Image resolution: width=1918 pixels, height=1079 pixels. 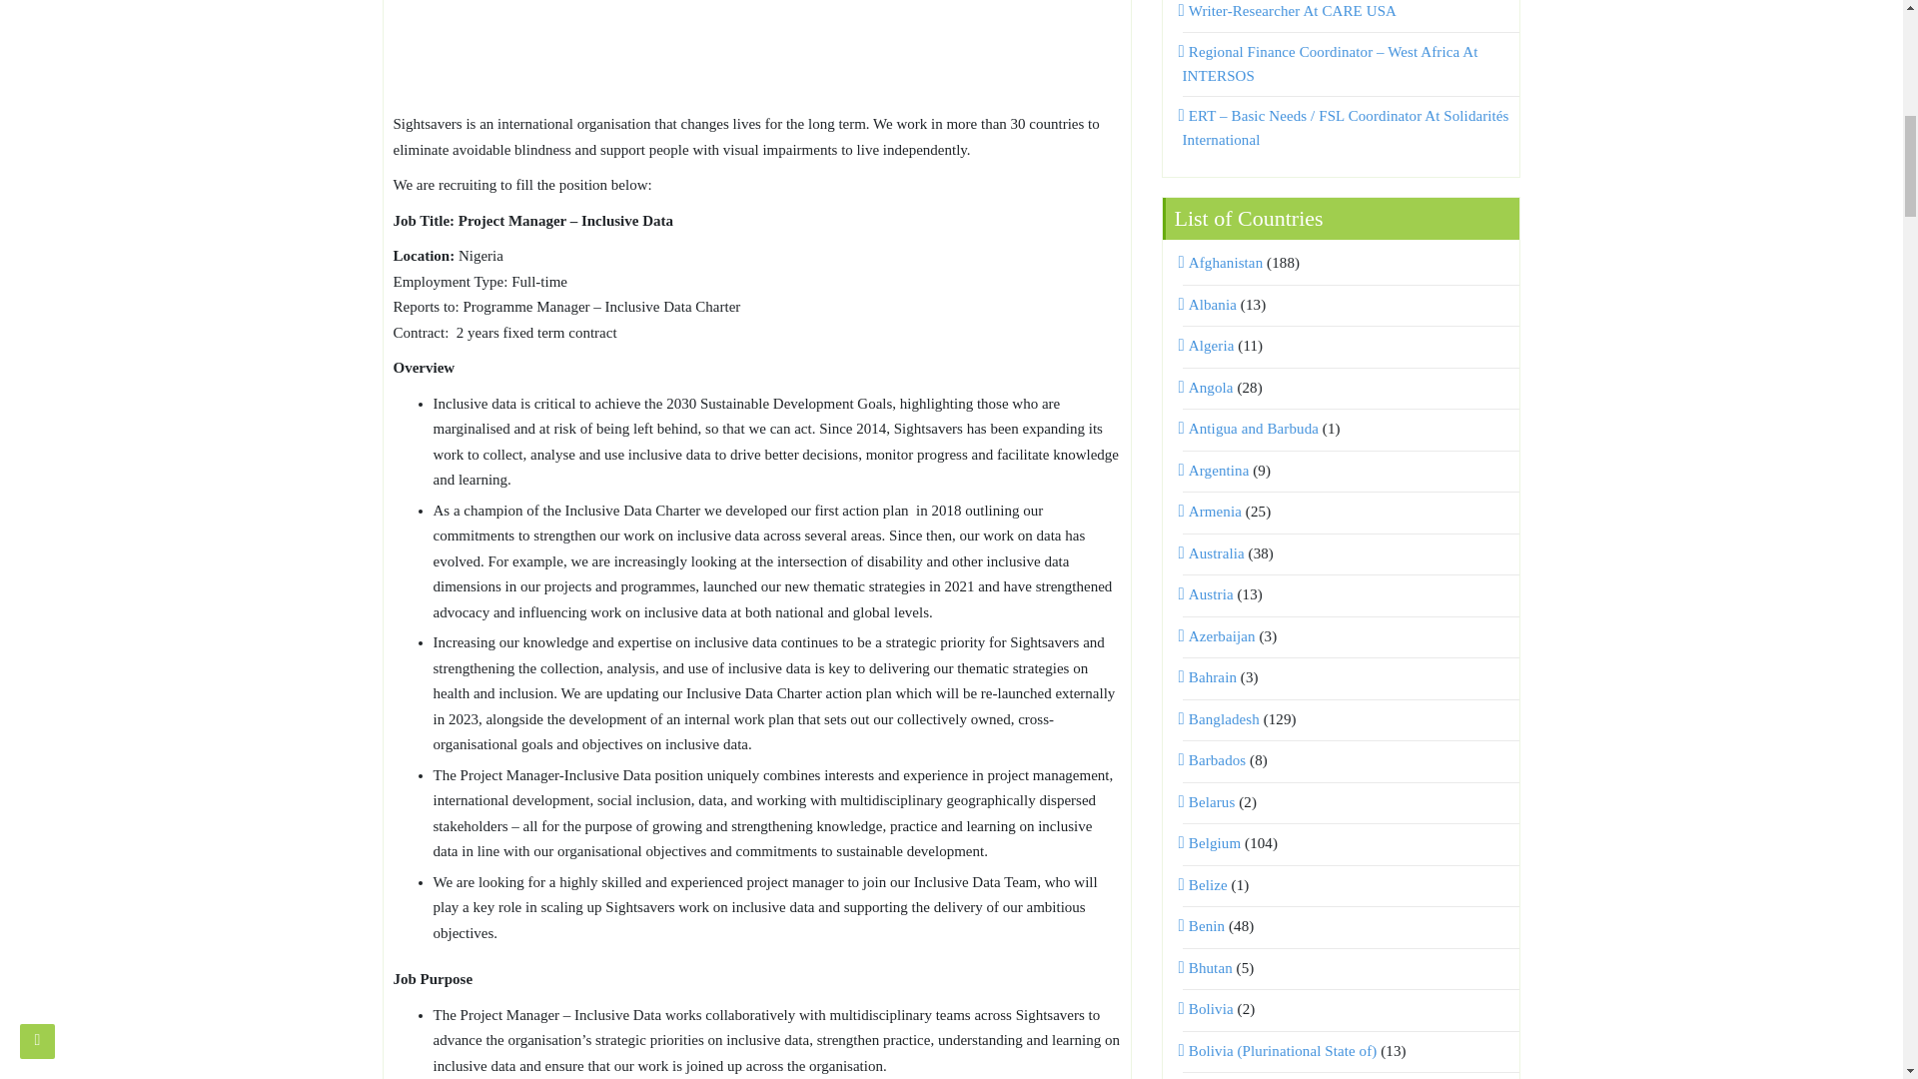 I want to click on Albania, so click(x=1210, y=305).